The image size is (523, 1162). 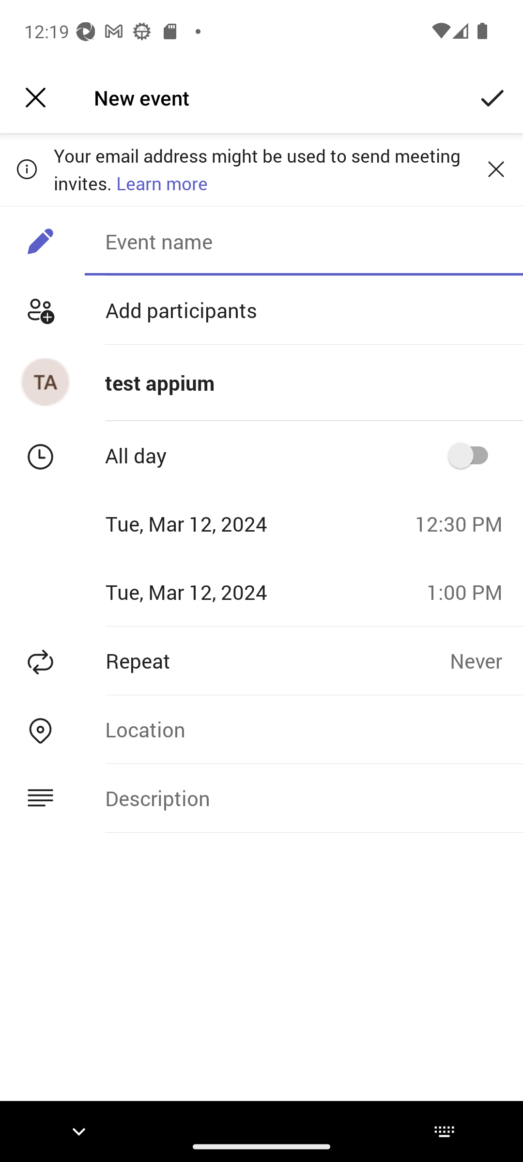 I want to click on All day, so click(x=473, y=455).